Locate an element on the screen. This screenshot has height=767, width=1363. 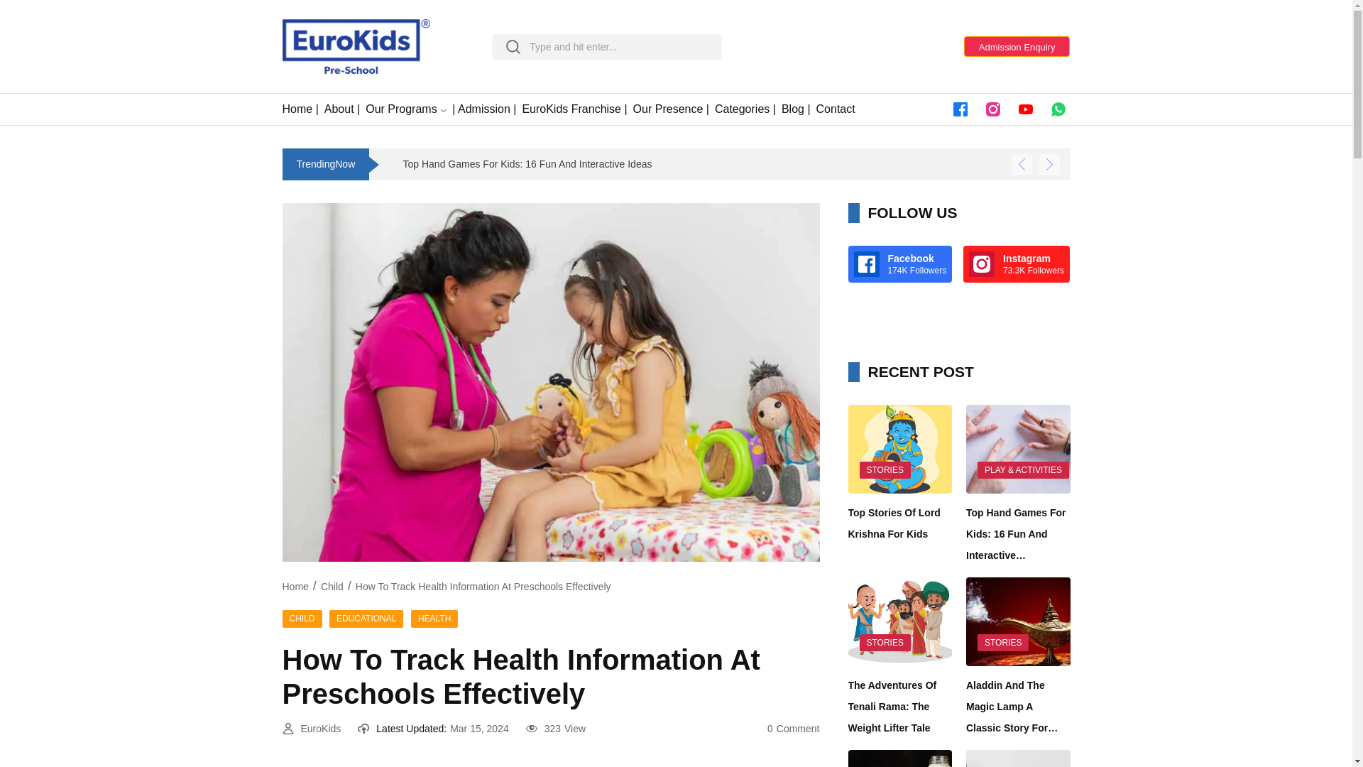
CHILD is located at coordinates (302, 618).